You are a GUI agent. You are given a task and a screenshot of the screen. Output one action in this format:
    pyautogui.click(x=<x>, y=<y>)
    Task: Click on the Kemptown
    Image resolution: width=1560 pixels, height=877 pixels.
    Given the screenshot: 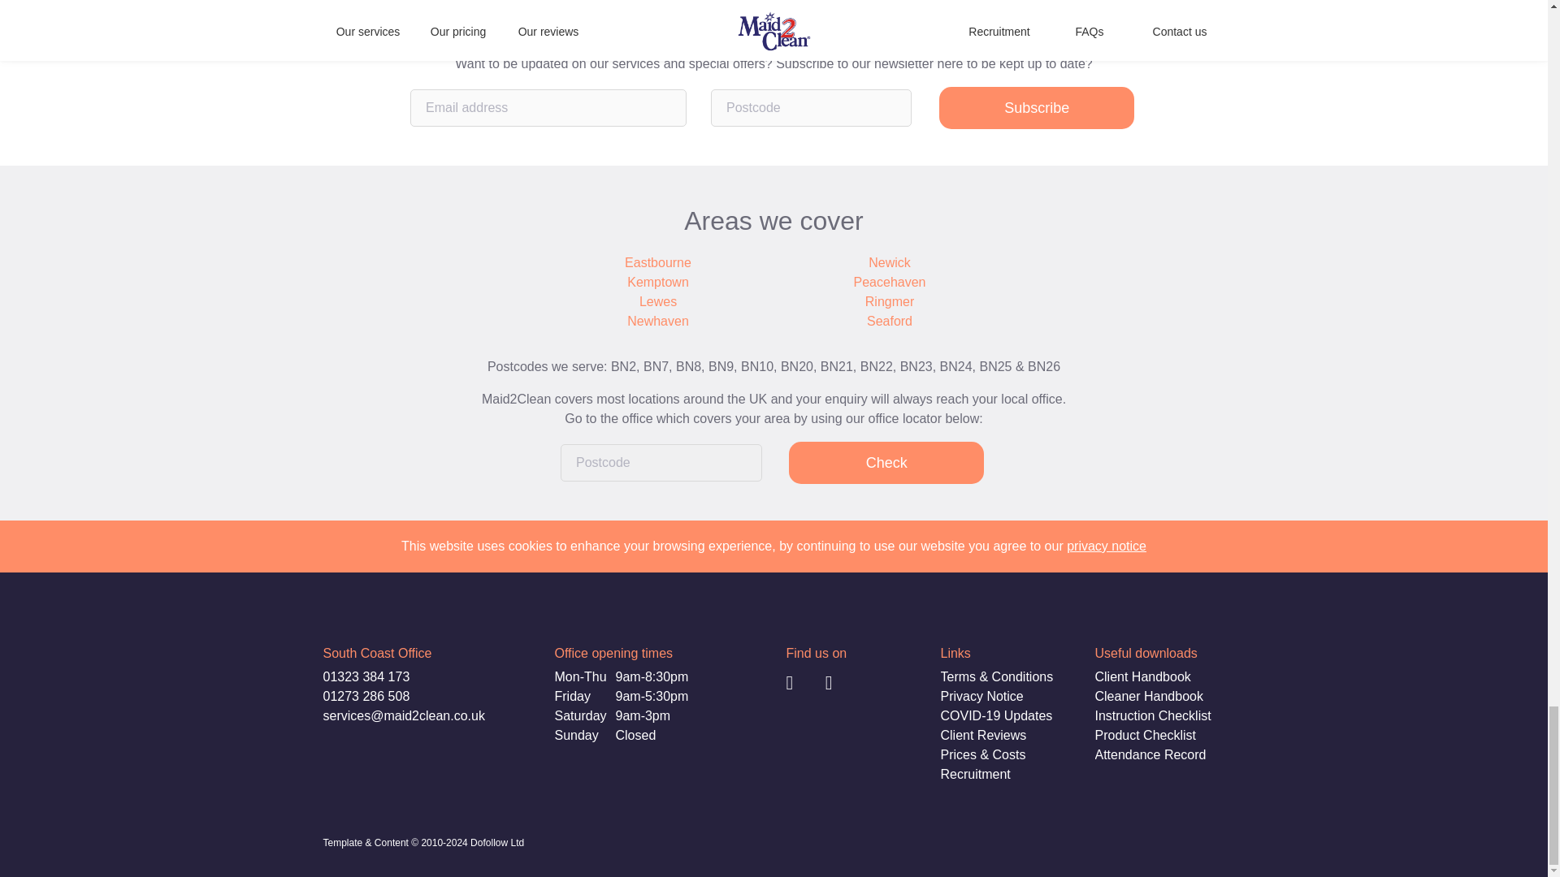 What is the action you would take?
    pyautogui.click(x=658, y=282)
    